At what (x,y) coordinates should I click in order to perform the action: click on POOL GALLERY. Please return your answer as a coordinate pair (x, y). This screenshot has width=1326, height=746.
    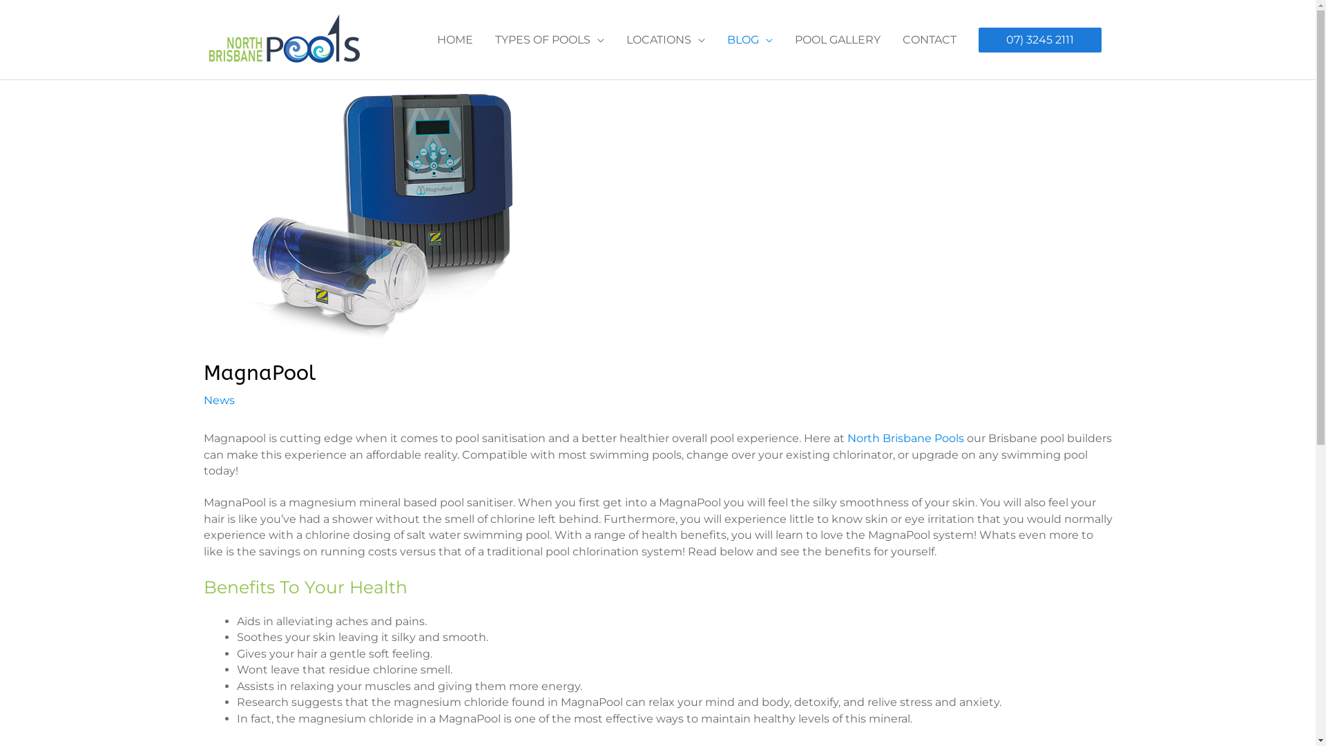
    Looking at the image, I should click on (837, 40).